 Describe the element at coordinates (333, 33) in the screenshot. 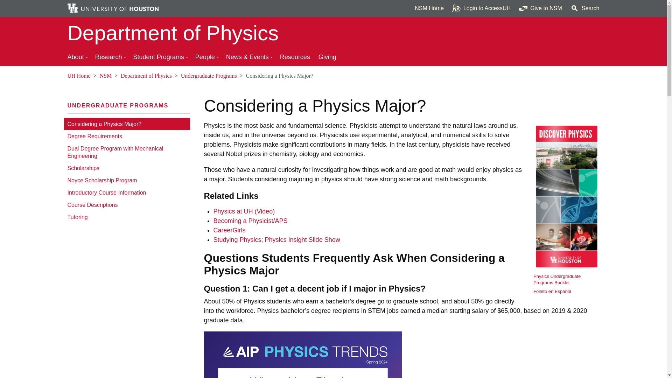

I see `Department of Physics` at that location.